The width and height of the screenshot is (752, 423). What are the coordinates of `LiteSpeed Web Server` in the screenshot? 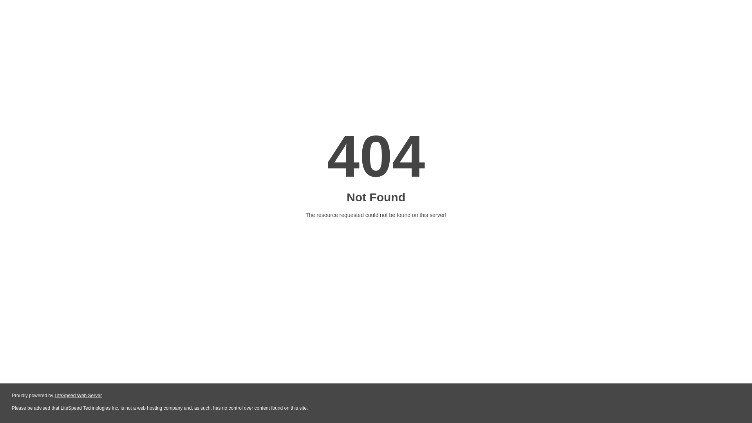 It's located at (78, 396).